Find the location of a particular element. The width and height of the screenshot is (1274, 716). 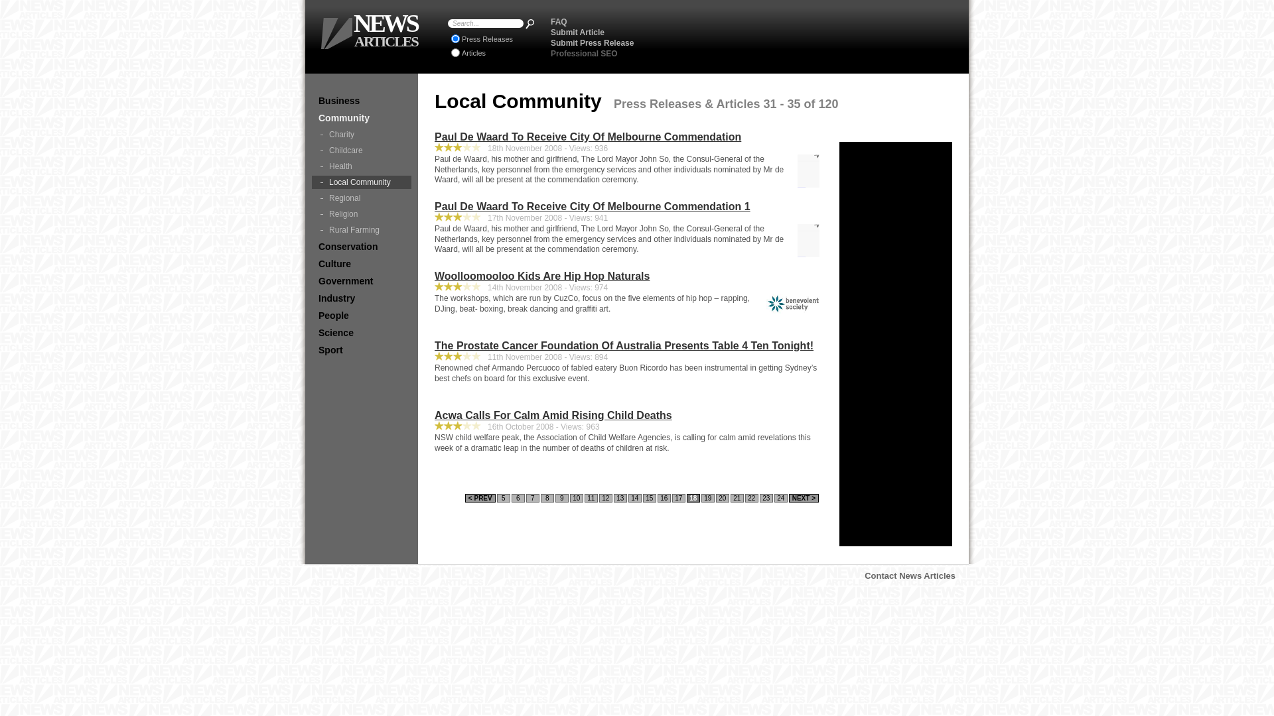

3 Star Rating is located at coordinates (439, 286).